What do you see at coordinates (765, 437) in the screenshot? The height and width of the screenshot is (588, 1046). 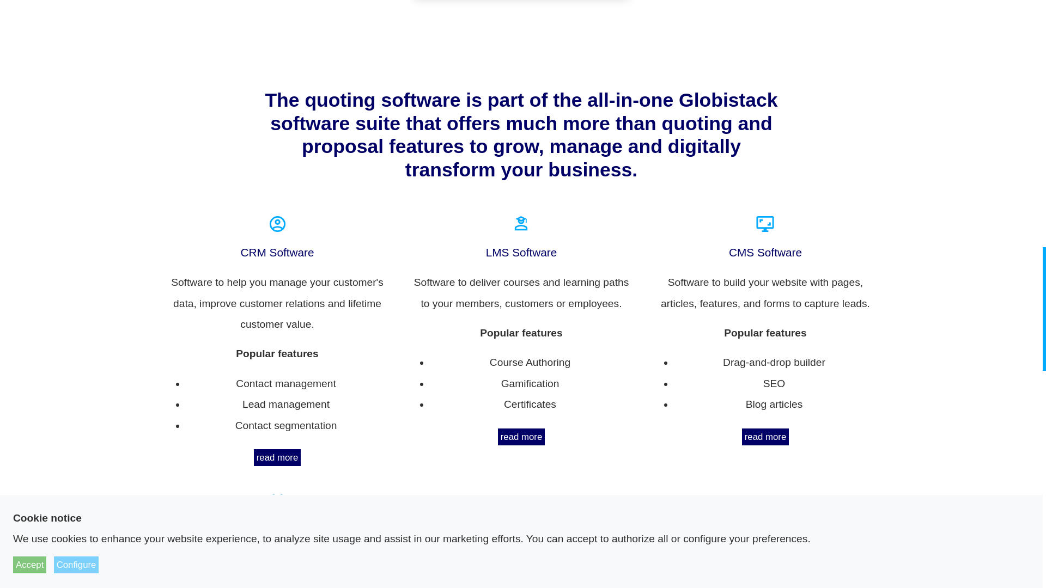 I see `read more` at bounding box center [765, 437].